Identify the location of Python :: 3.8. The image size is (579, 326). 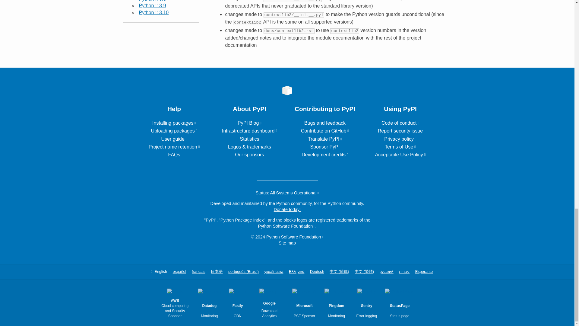
(152, 1).